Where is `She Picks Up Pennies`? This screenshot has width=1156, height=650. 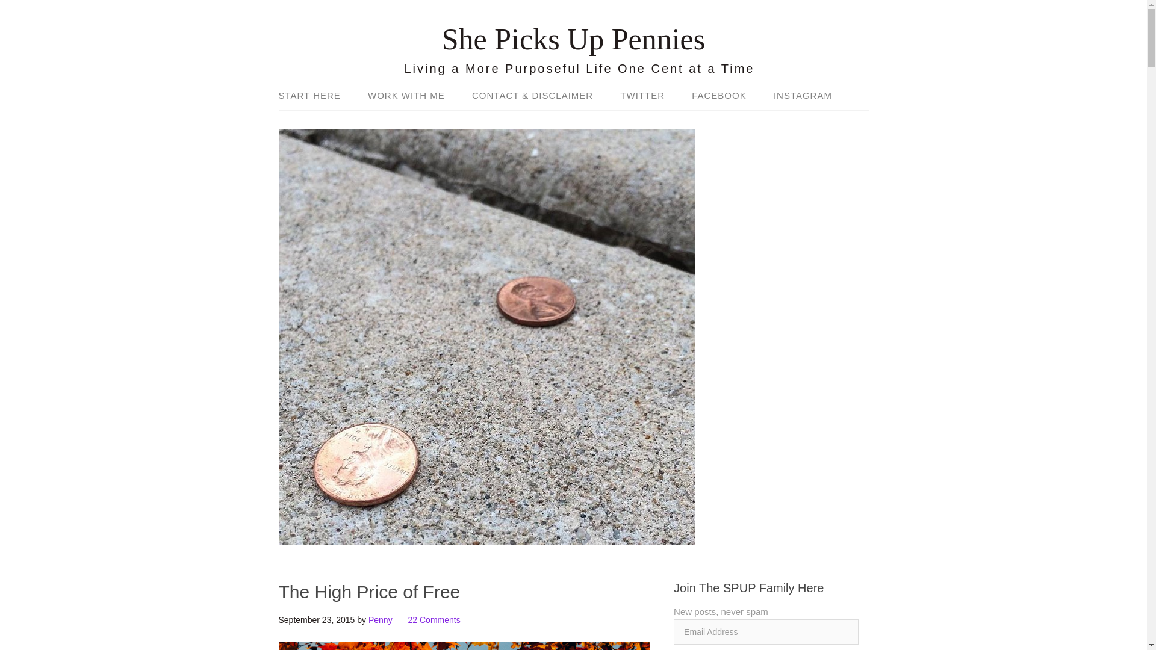
She Picks Up Pennies is located at coordinates (573, 39).